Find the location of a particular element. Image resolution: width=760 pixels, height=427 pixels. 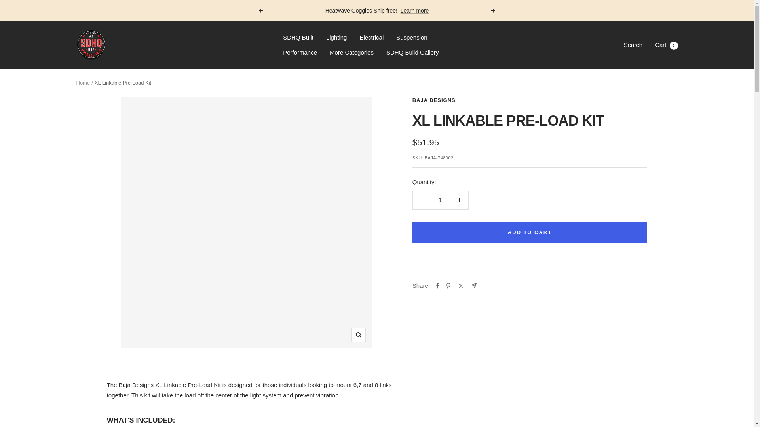

SDHQ is located at coordinates (91, 45).